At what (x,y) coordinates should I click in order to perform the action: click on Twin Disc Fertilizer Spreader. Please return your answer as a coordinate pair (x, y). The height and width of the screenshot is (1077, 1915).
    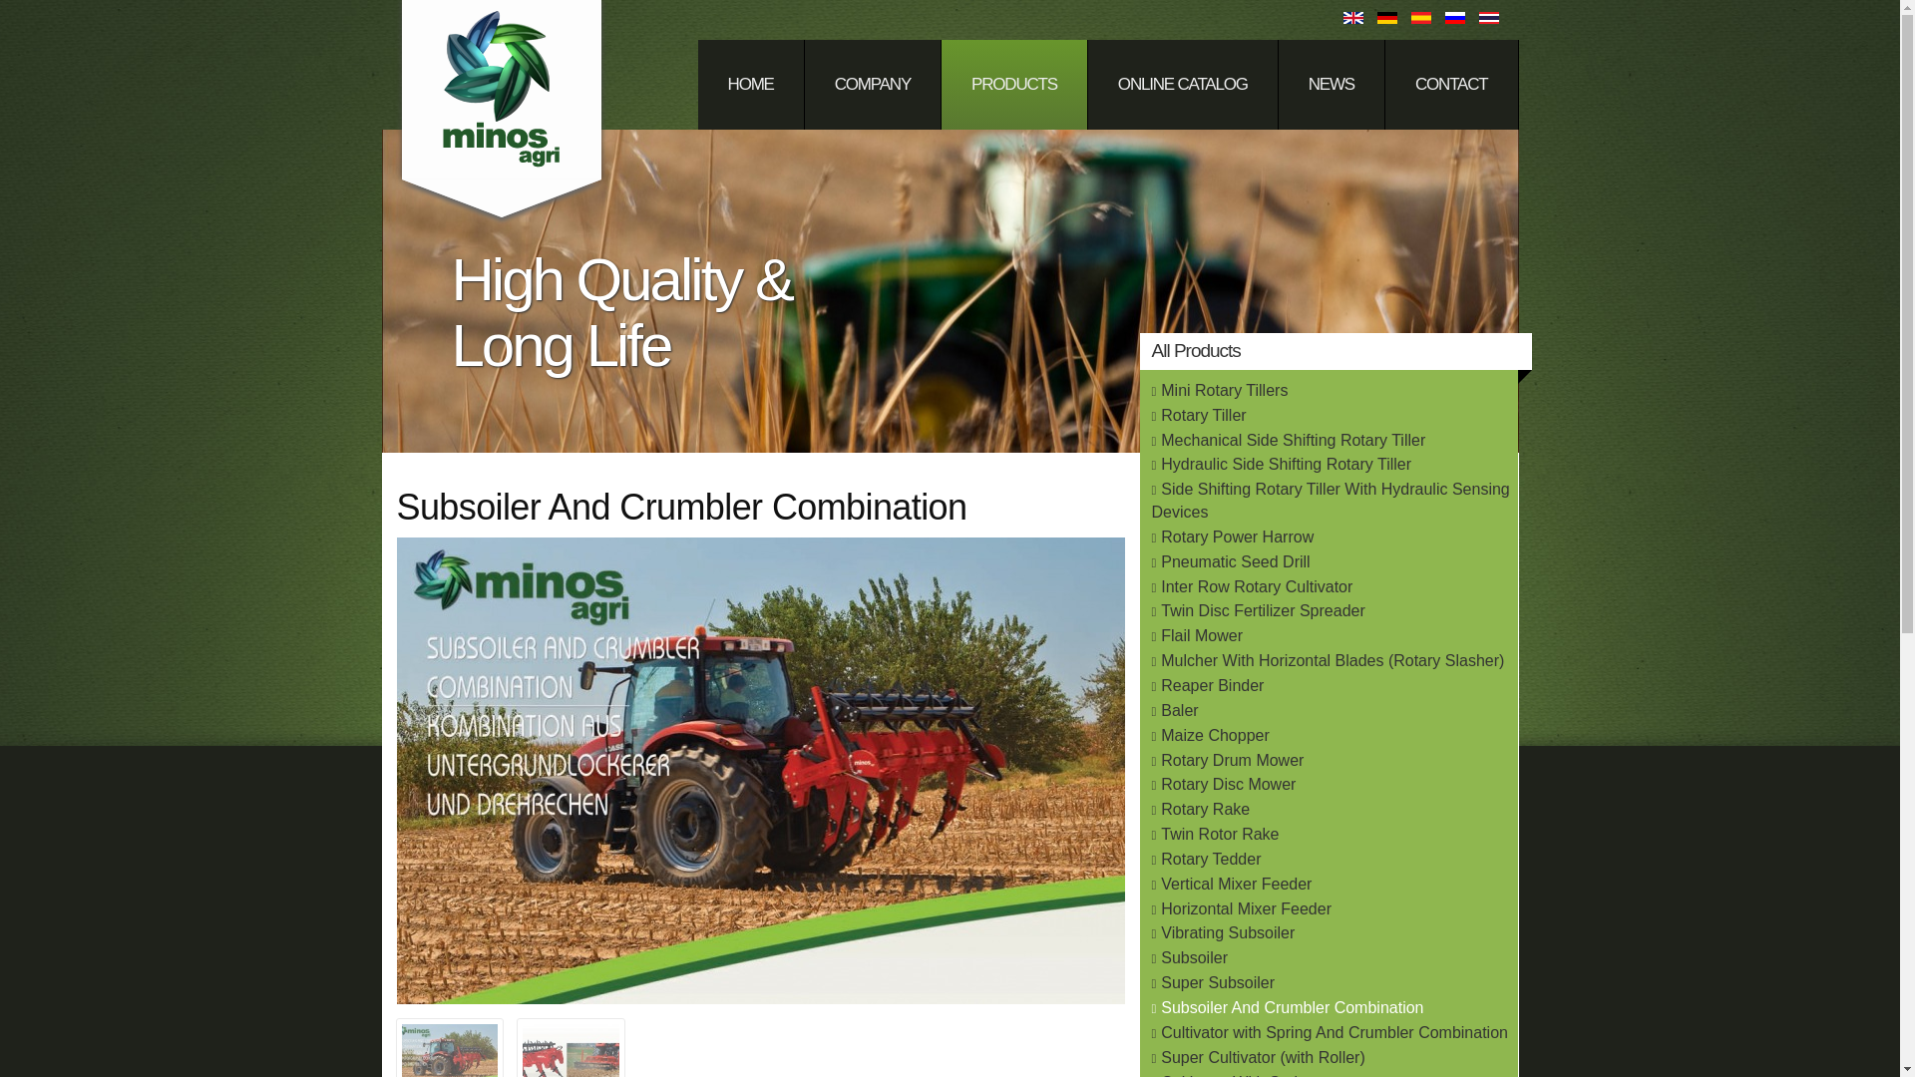
    Looking at the image, I should click on (1263, 610).